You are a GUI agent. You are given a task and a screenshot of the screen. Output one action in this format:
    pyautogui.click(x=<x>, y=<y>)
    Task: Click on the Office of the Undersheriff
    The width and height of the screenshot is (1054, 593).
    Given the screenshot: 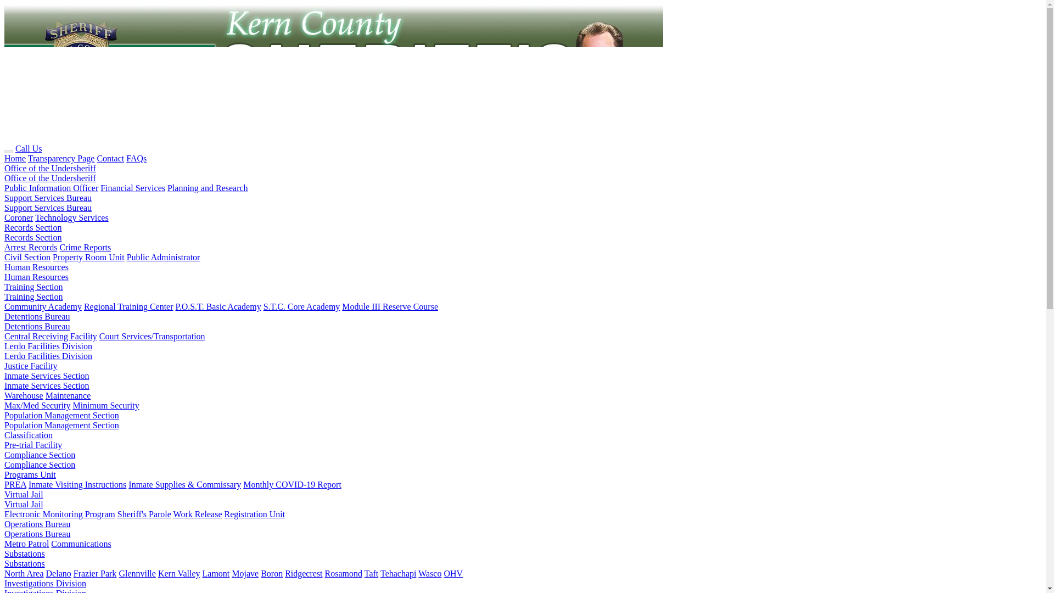 What is the action you would take?
    pyautogui.click(x=49, y=168)
    